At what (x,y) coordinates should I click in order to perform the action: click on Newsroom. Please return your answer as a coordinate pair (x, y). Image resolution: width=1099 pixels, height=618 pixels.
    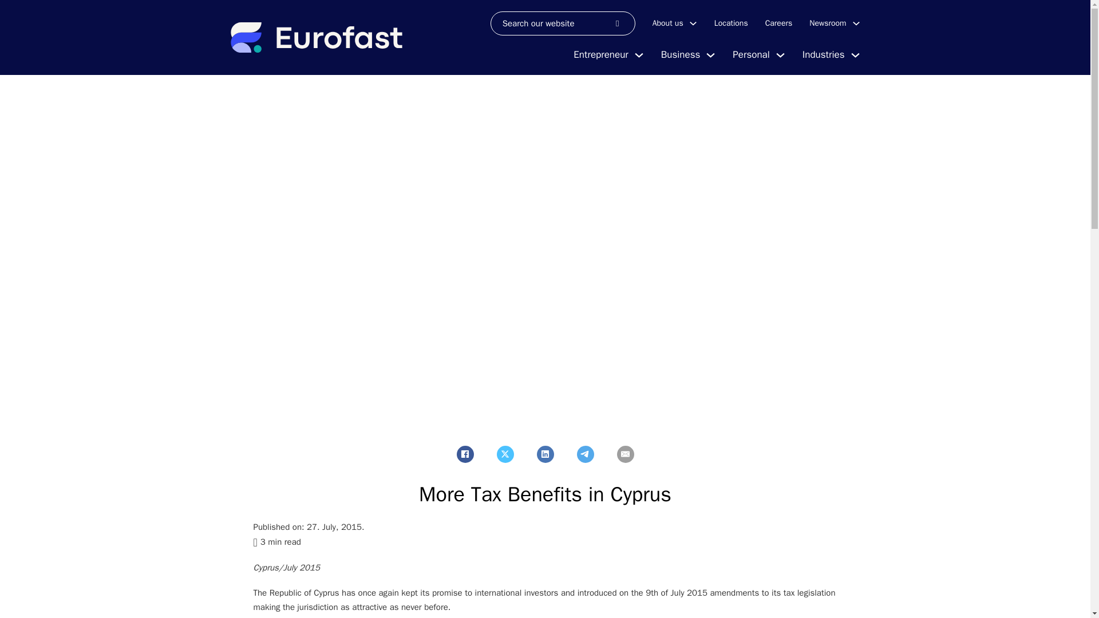
    Looking at the image, I should click on (828, 23).